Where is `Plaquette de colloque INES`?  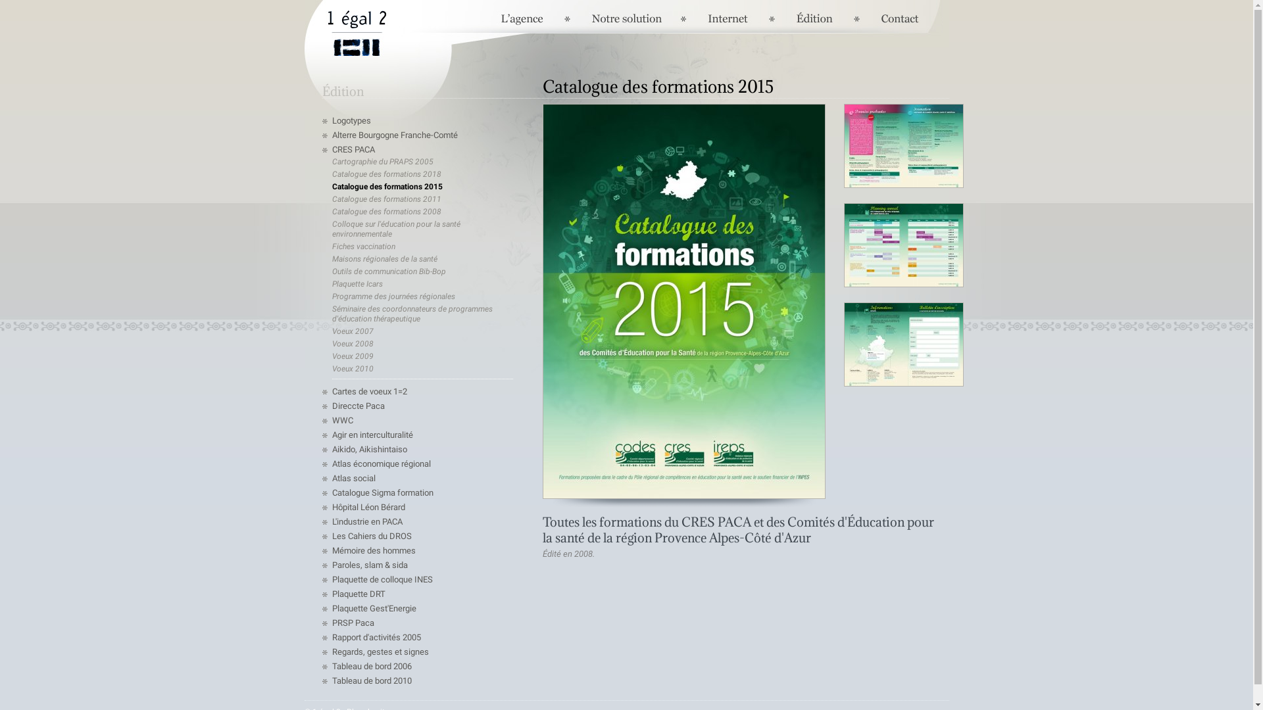
Plaquette de colloque INES is located at coordinates (382, 580).